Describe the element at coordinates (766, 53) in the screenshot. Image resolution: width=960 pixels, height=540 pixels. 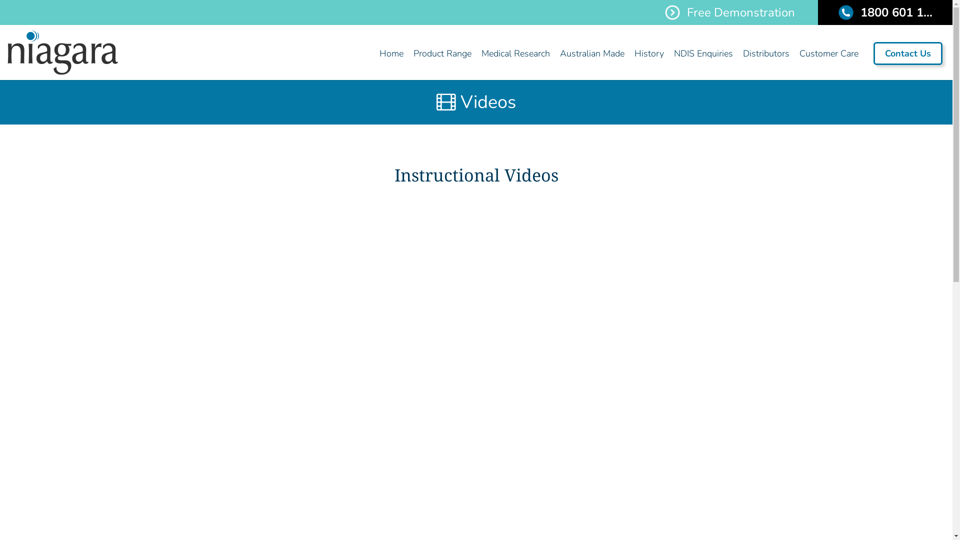
I see `Distributors` at that location.